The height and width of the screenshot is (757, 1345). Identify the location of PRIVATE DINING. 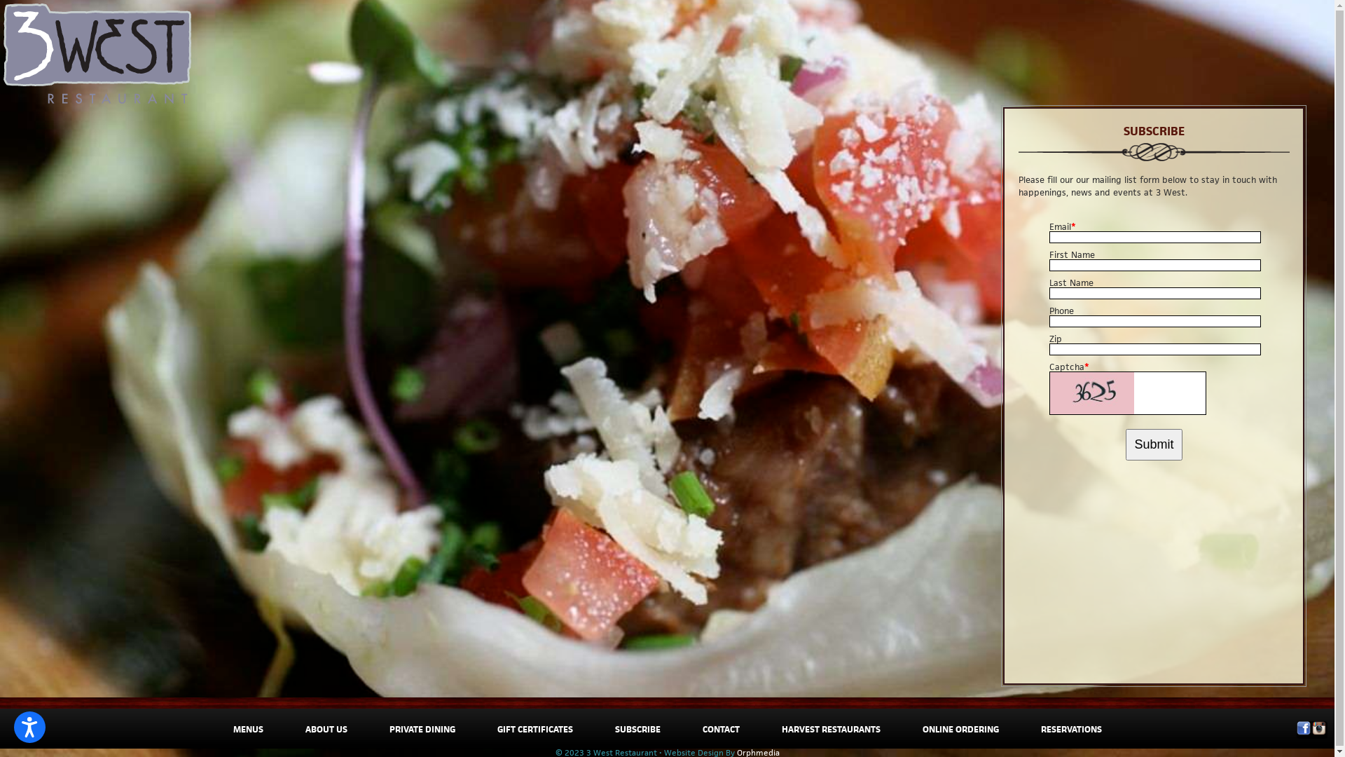
(422, 729).